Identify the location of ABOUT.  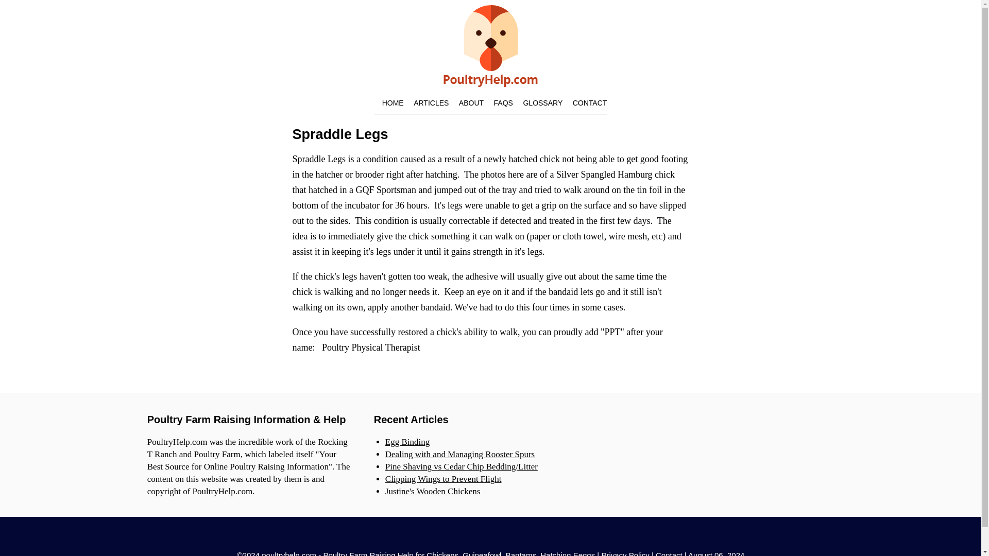
(471, 103).